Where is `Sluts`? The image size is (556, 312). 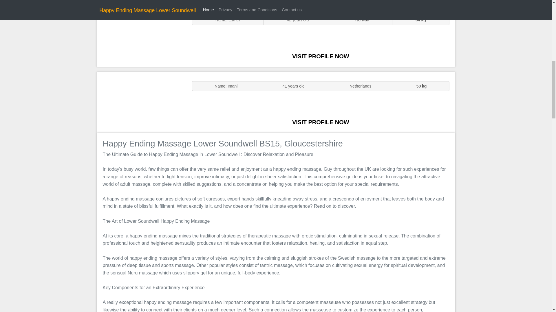 Sluts is located at coordinates (141, 36).